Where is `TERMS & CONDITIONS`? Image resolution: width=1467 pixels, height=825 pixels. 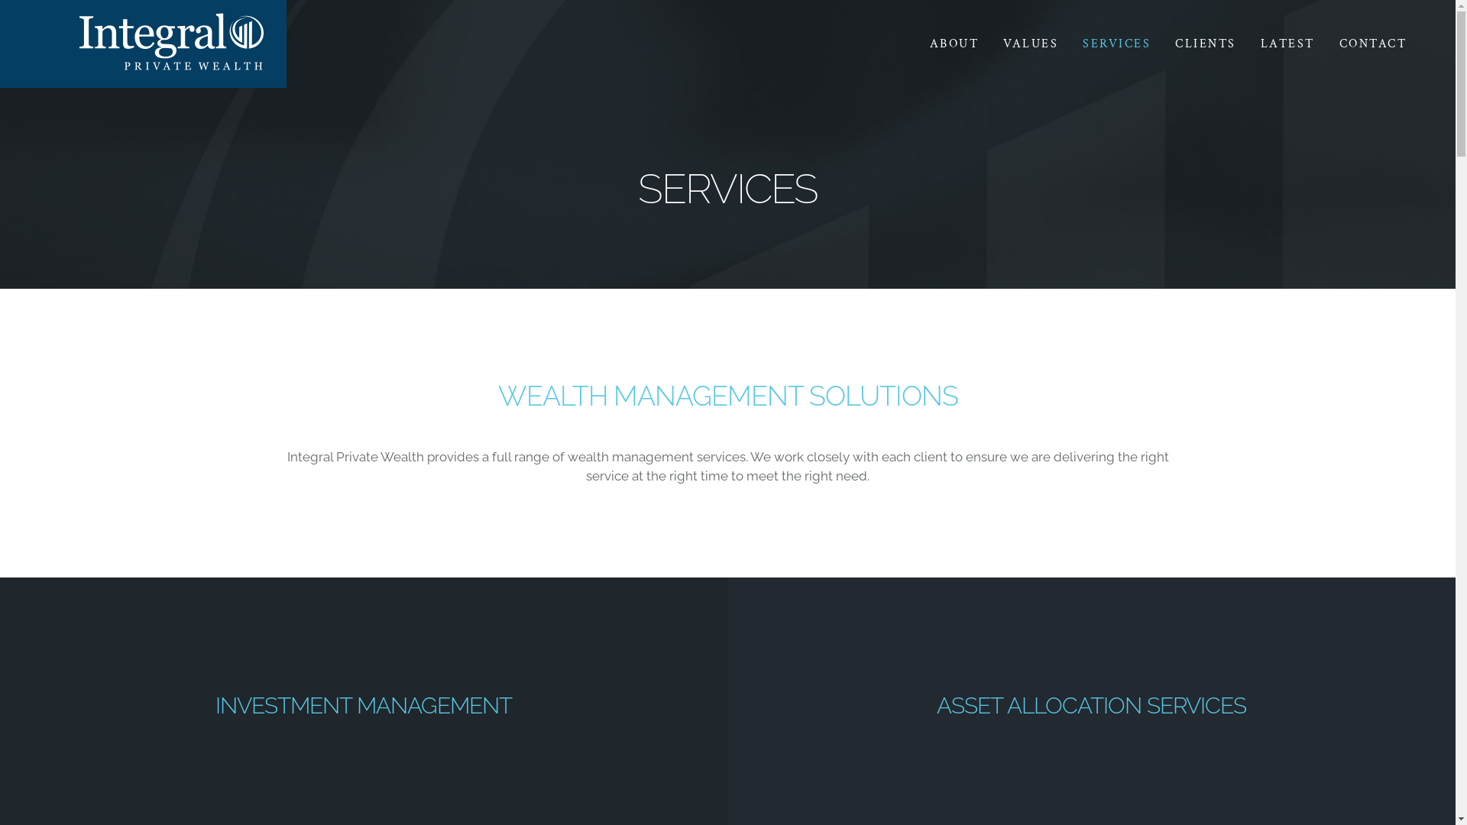
TERMS & CONDITIONS is located at coordinates (1127, 558).